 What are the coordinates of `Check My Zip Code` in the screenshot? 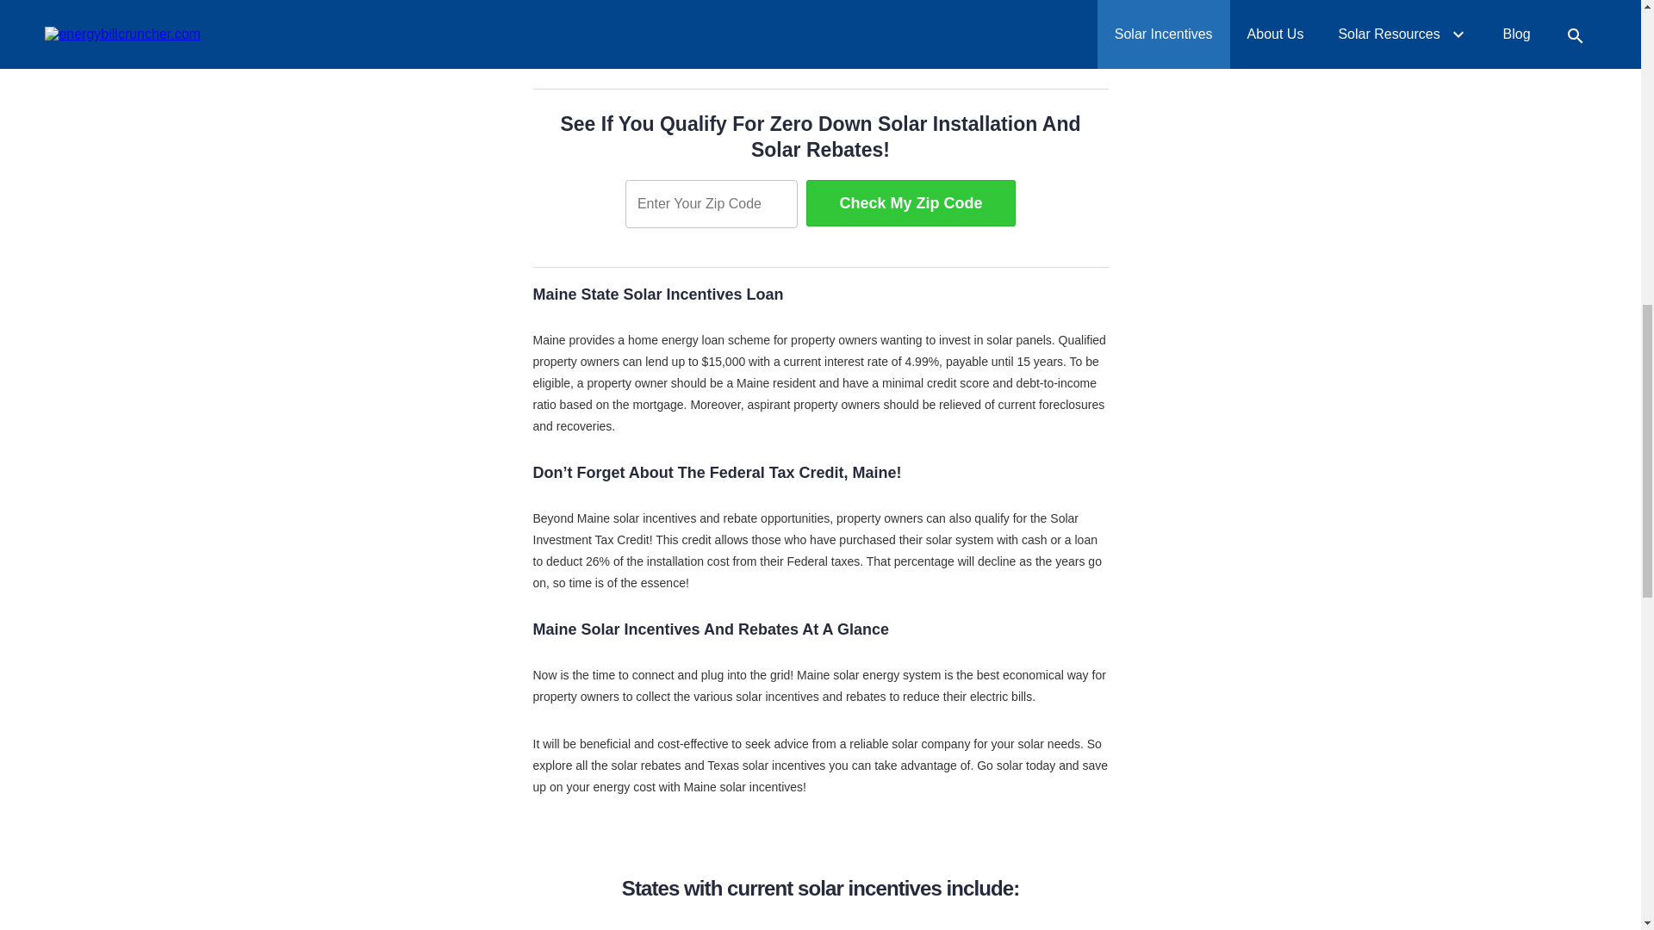 It's located at (911, 203).